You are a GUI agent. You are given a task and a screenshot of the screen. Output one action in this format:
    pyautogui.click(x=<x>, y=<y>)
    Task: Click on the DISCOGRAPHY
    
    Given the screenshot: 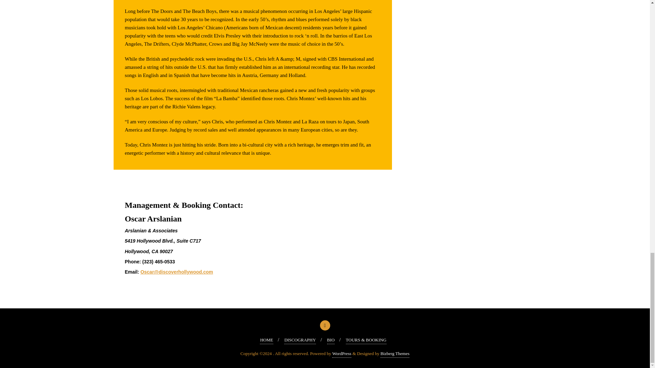 What is the action you would take?
    pyautogui.click(x=300, y=340)
    